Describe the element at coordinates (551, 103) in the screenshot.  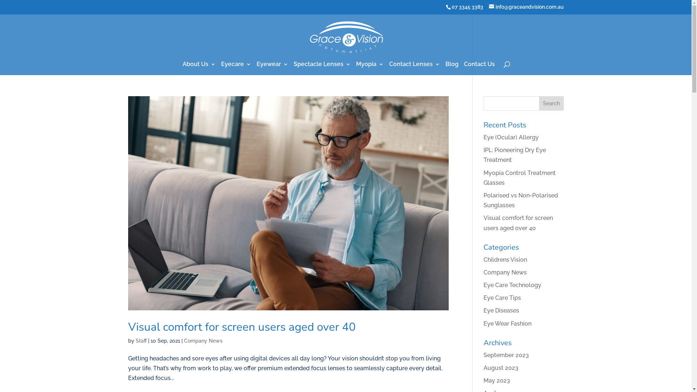
I see `Search` at that location.